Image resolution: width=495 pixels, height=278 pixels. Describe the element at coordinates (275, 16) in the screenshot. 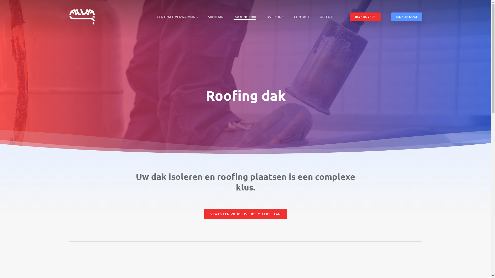

I see `OVER ONS` at that location.